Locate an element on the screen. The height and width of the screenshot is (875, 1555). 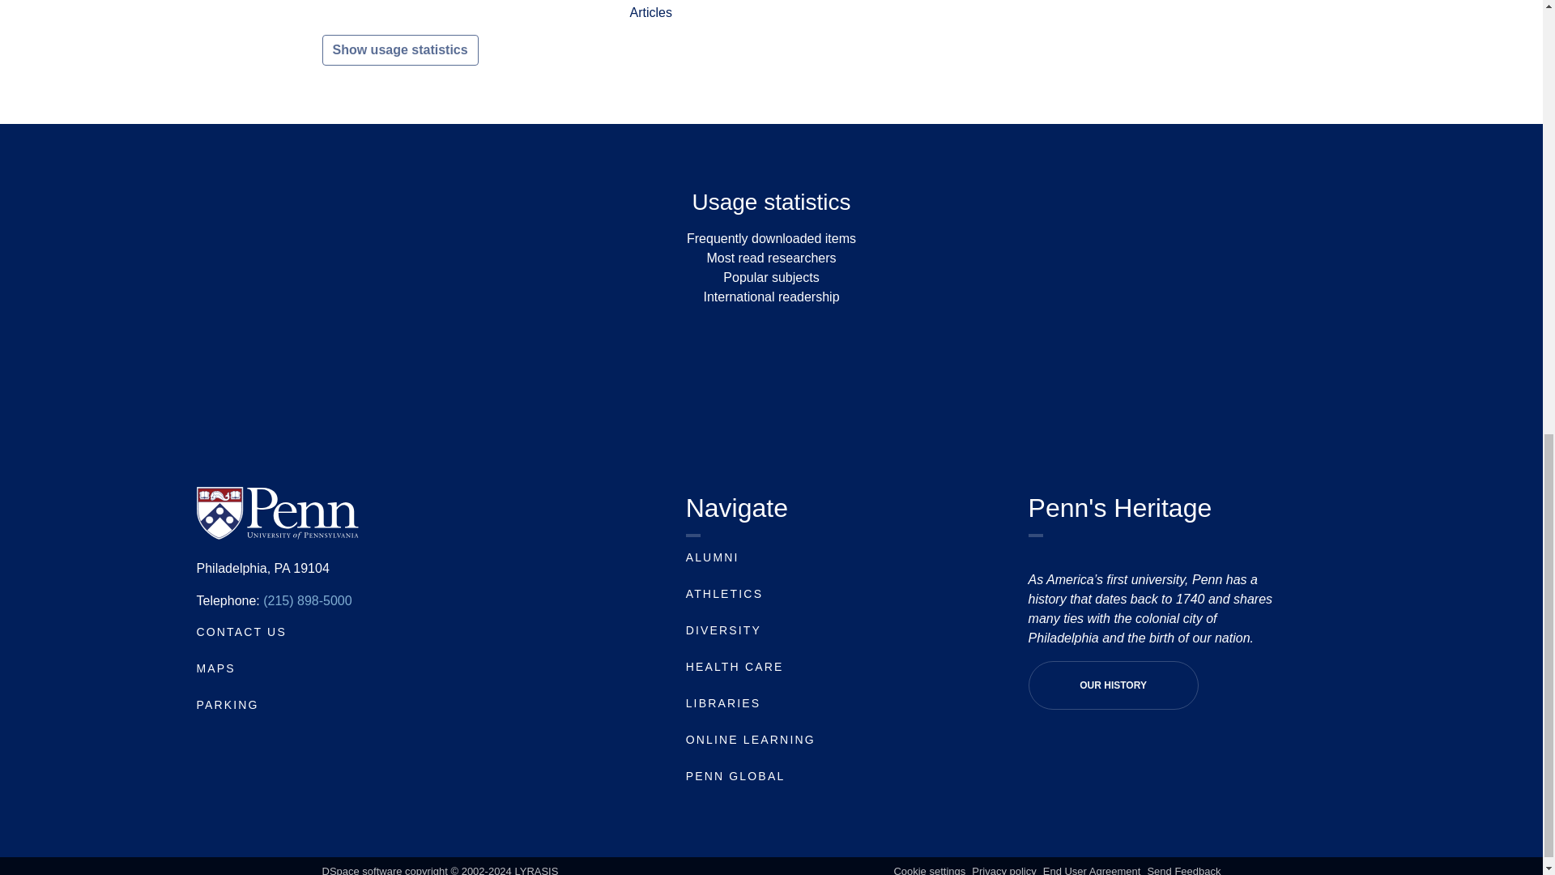
HEALTH CARE is located at coordinates (734, 666).